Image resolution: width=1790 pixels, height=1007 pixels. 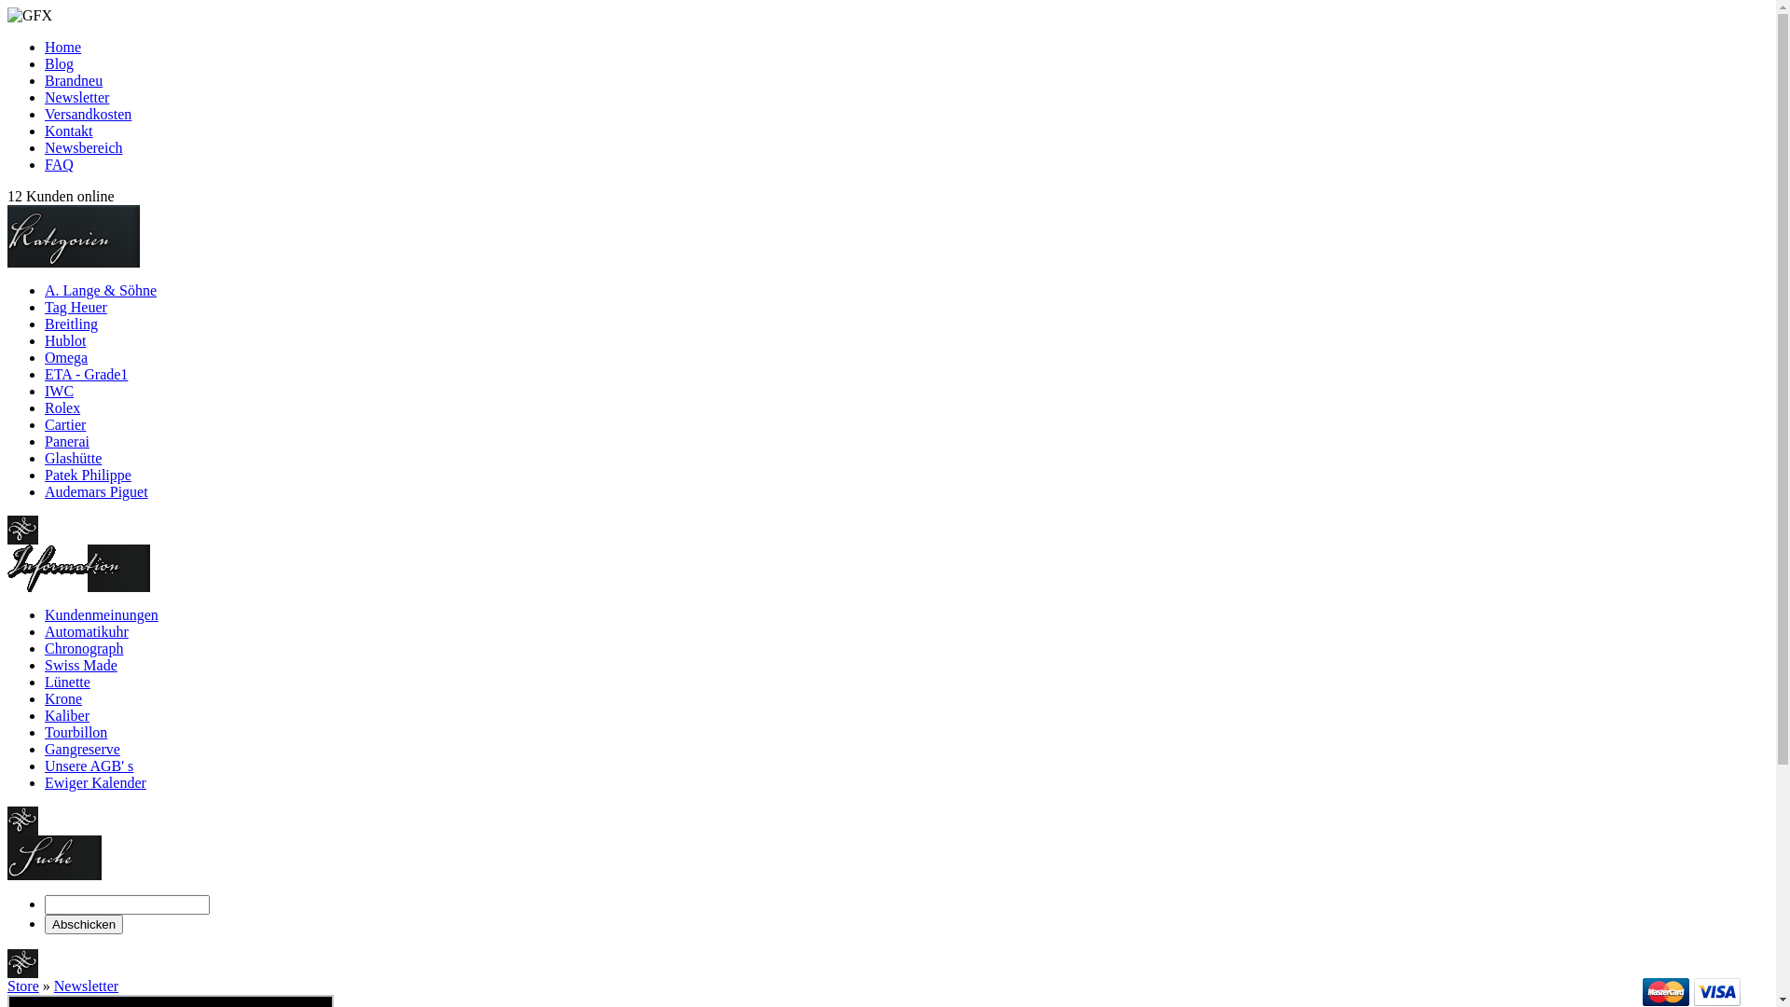 I want to click on ETA - Grade1, so click(x=86, y=375).